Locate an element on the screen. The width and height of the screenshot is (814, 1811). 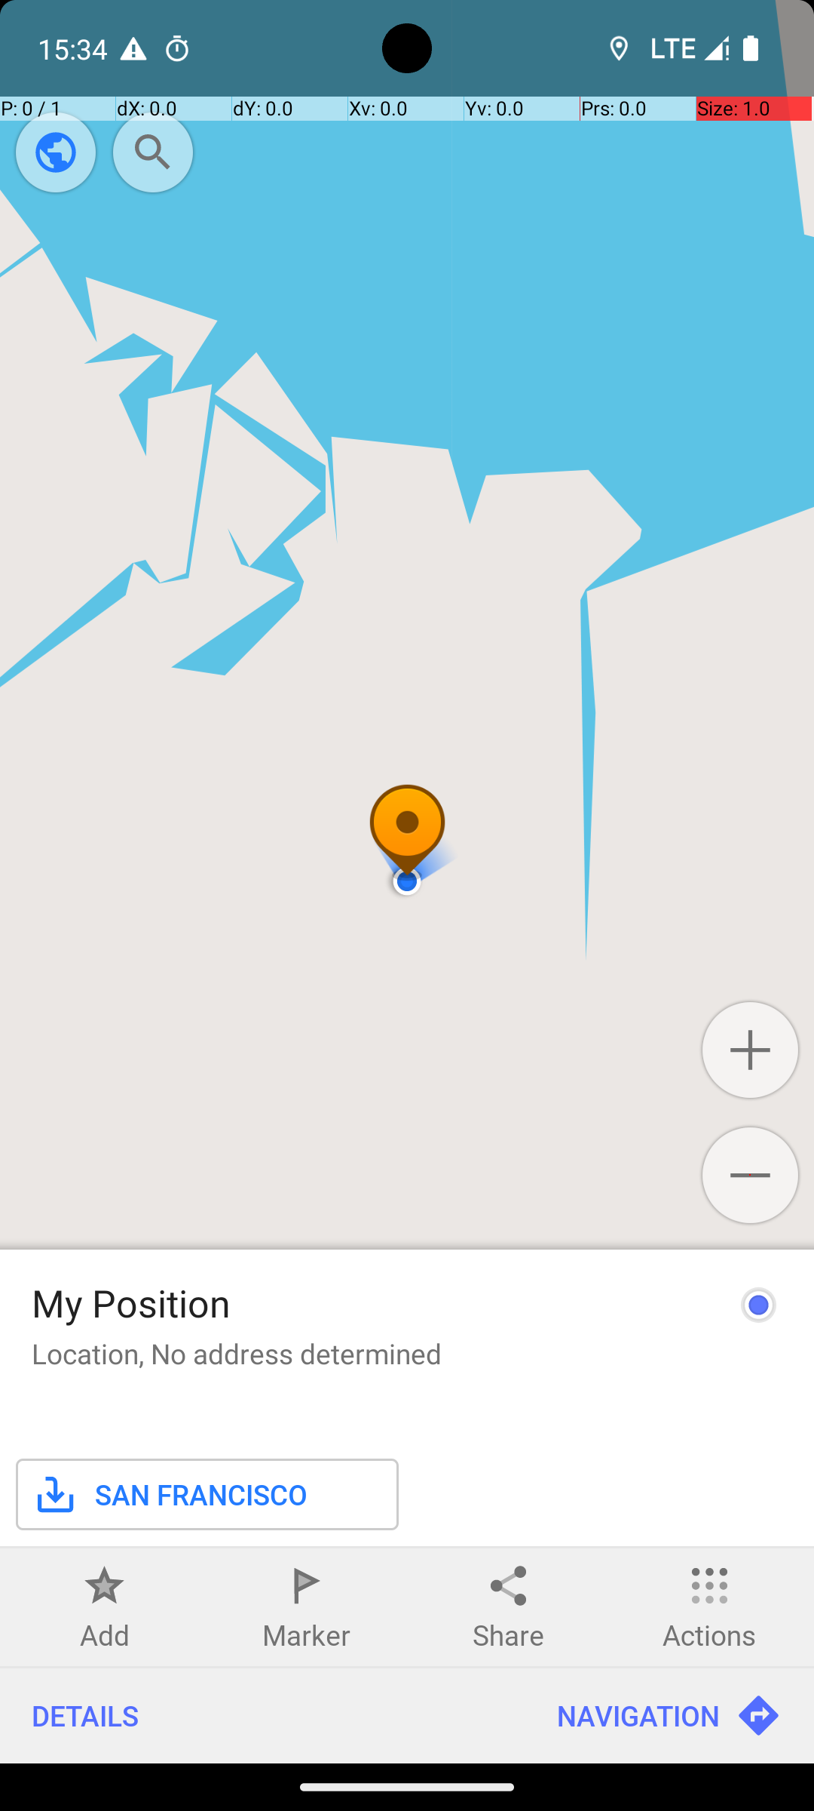
Location, No address determined is located at coordinates (237, 1354).